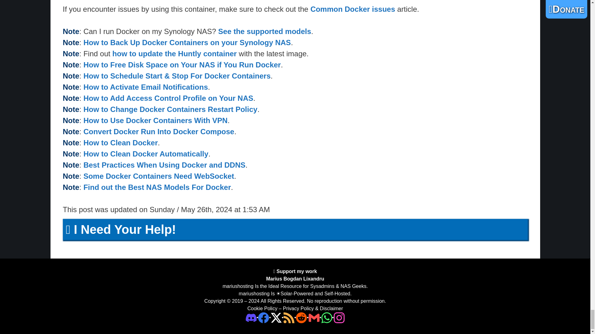 Image resolution: width=595 pixels, height=334 pixels. What do you see at coordinates (168, 98) in the screenshot?
I see `How to Add Access Control Profile on Your NAS` at bounding box center [168, 98].